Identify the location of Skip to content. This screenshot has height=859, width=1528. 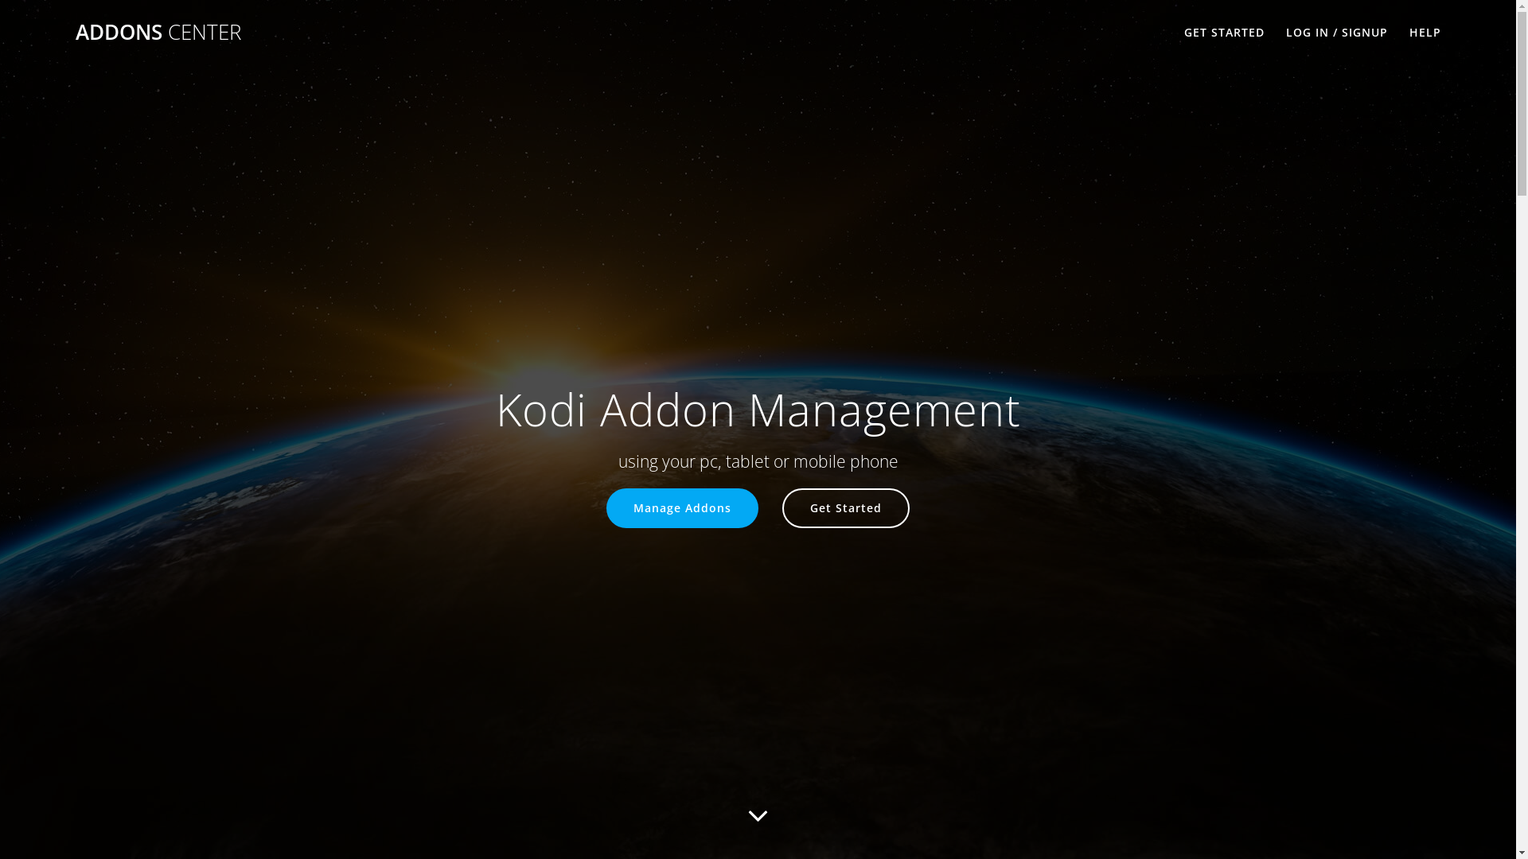
(0, 0).